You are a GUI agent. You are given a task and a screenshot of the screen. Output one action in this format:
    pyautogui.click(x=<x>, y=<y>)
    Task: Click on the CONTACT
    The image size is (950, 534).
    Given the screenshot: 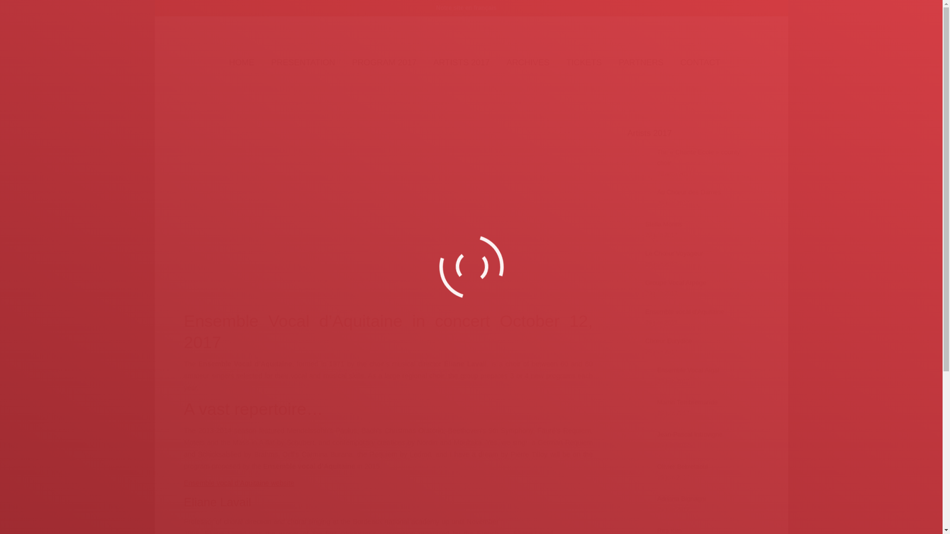 What is the action you would take?
    pyautogui.click(x=701, y=63)
    